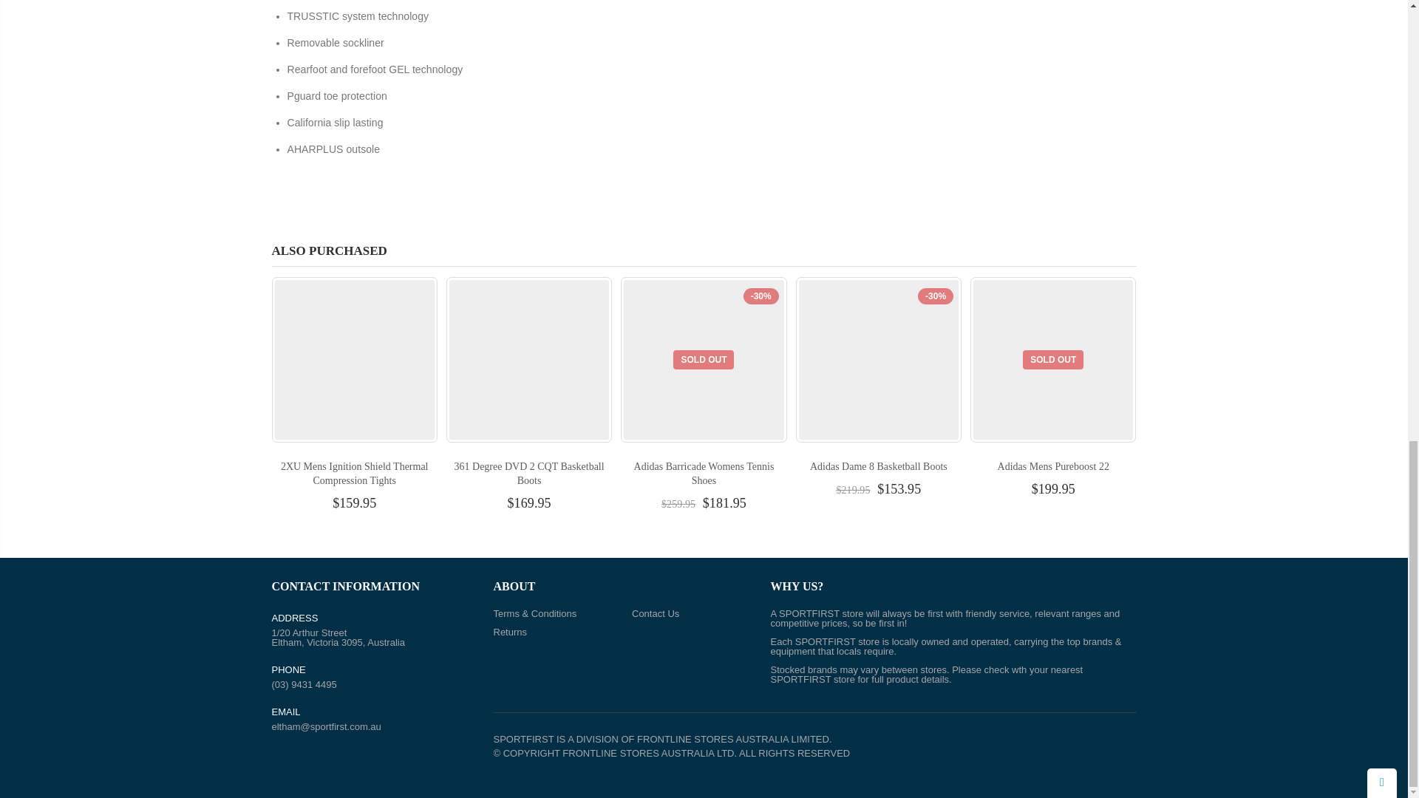  Describe the element at coordinates (355, 473) in the screenshot. I see `2XU Mens Ignition Shield Thermal Compression Tights` at that location.